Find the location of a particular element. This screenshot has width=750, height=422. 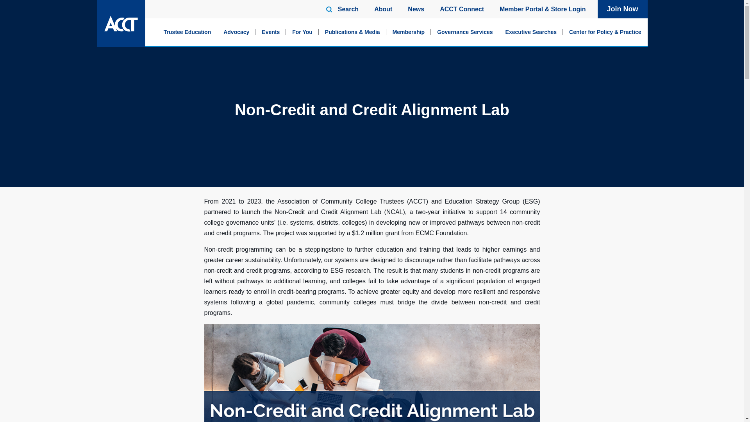

Expand menu Membership is located at coordinates (408, 32).